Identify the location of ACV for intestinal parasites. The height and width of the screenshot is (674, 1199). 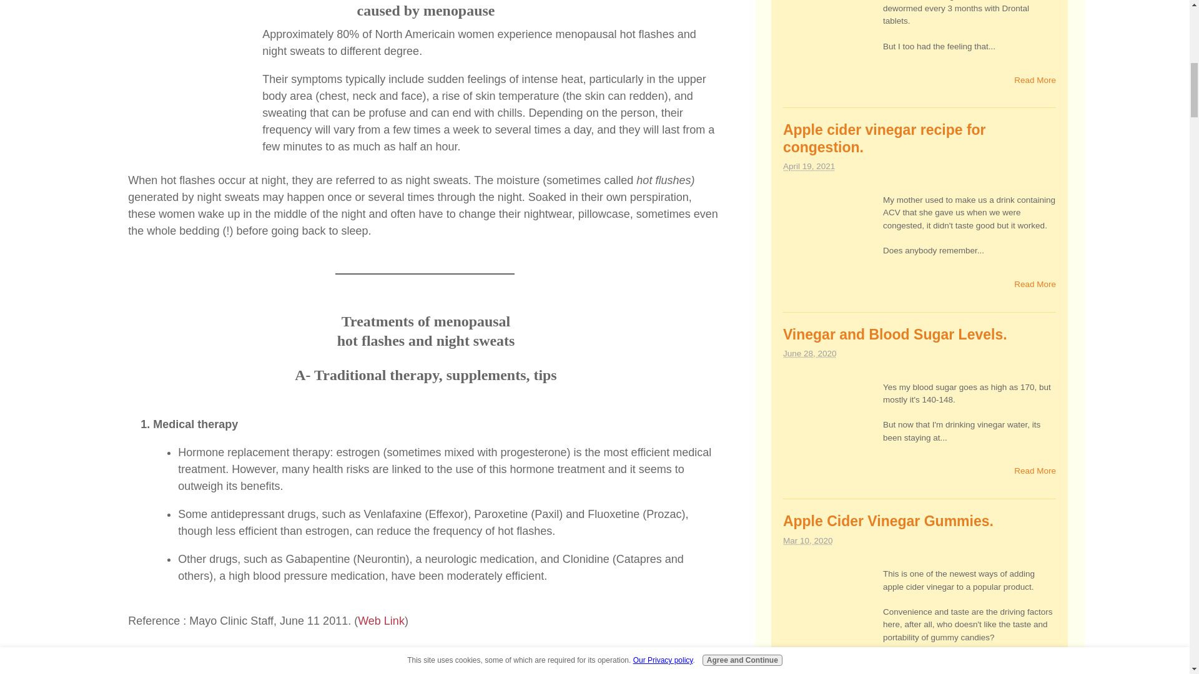
(829, 36).